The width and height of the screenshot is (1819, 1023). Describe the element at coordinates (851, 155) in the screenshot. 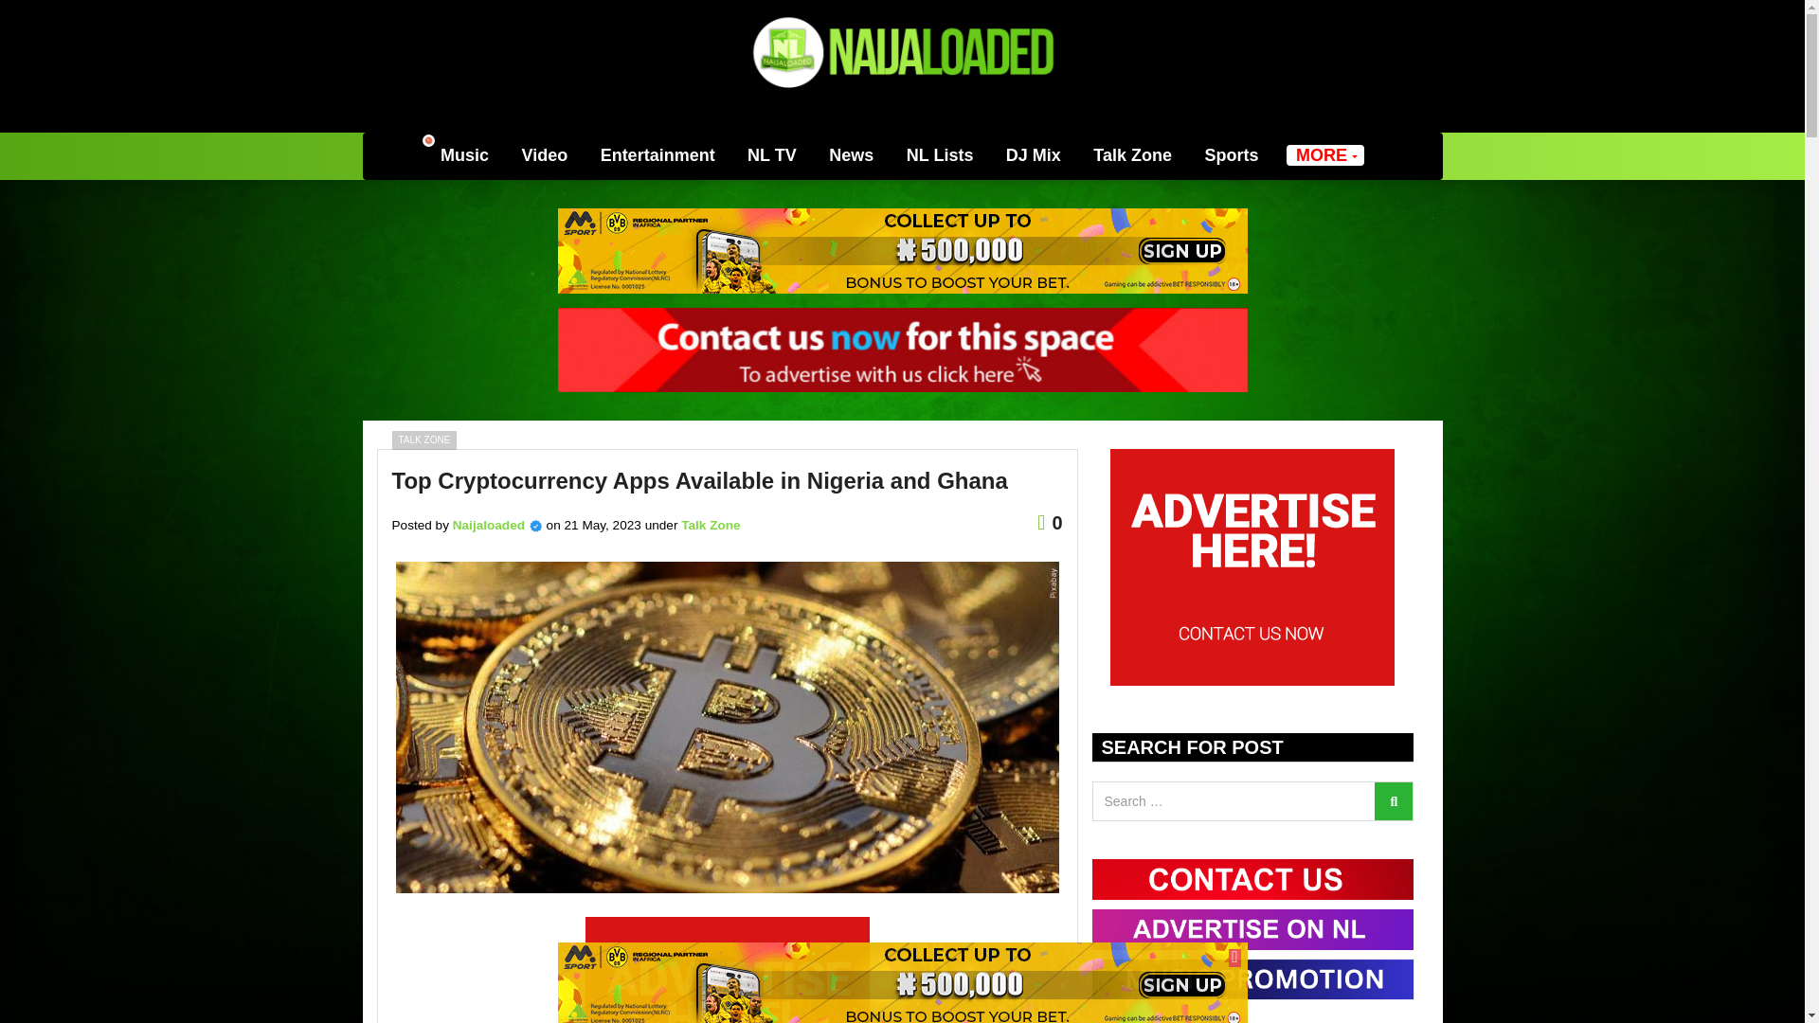

I see `News` at that location.